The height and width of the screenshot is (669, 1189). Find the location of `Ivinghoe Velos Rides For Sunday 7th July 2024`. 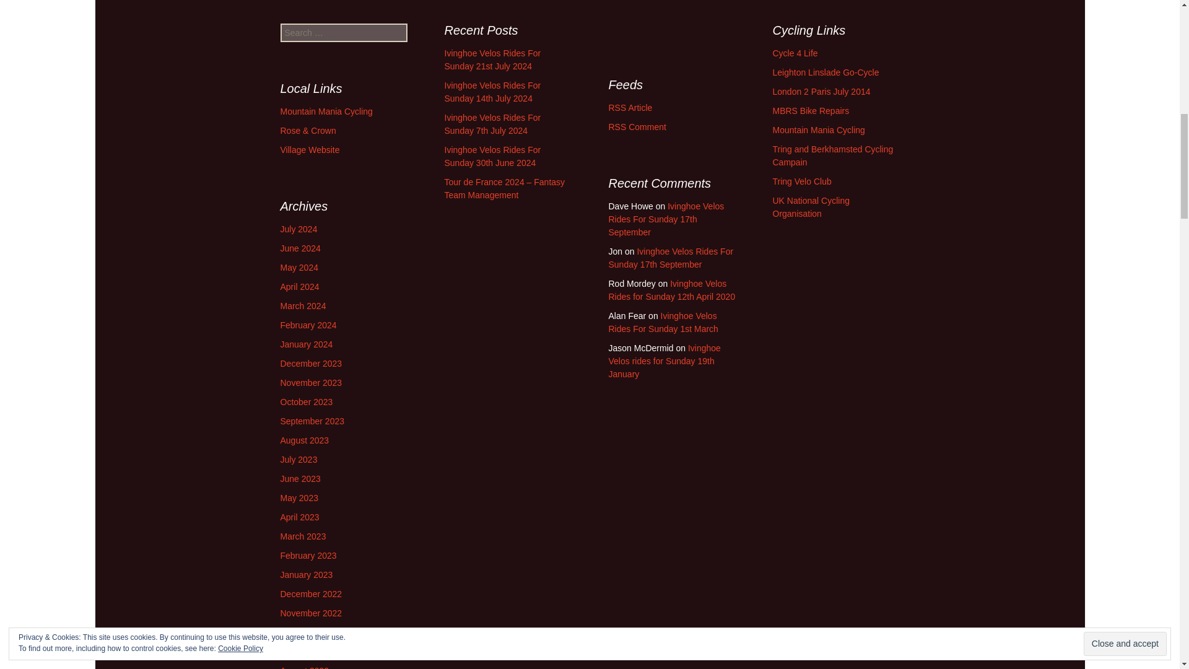

Ivinghoe Velos Rides For Sunday 7th July 2024 is located at coordinates (493, 124).